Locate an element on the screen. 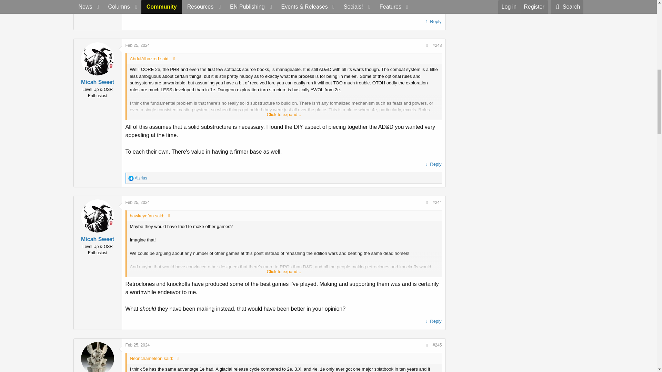 This screenshot has height=372, width=662. Feb 25, 2024 at 6:45 AM is located at coordinates (138, 203).